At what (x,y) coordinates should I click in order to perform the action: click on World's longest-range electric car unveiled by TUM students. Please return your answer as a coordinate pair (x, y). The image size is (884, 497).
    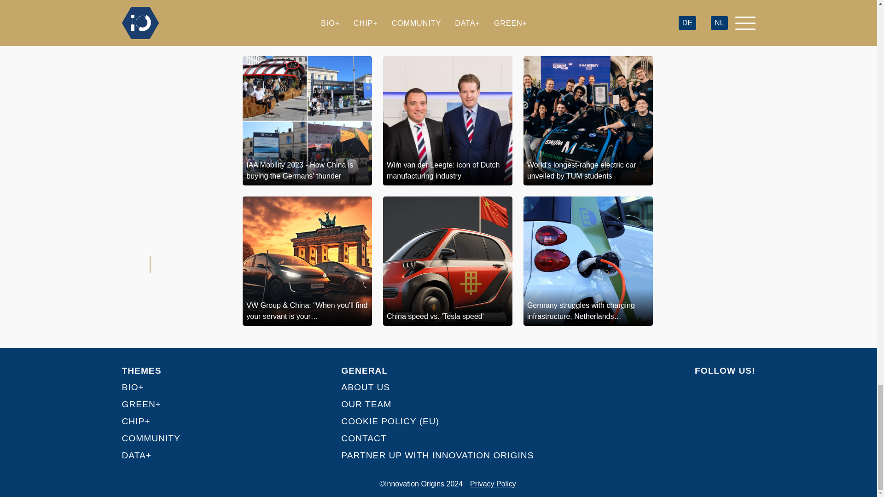
    Looking at the image, I should click on (588, 121).